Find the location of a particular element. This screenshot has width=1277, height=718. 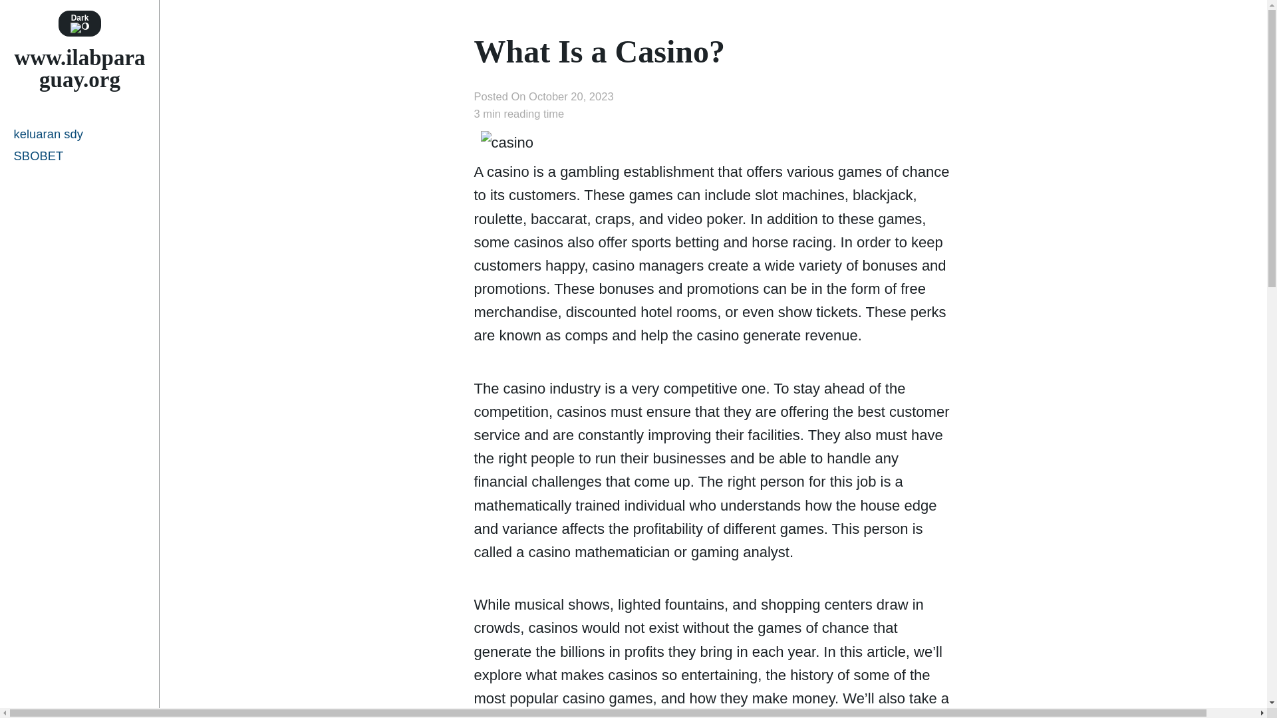

SBOBET is located at coordinates (80, 156).